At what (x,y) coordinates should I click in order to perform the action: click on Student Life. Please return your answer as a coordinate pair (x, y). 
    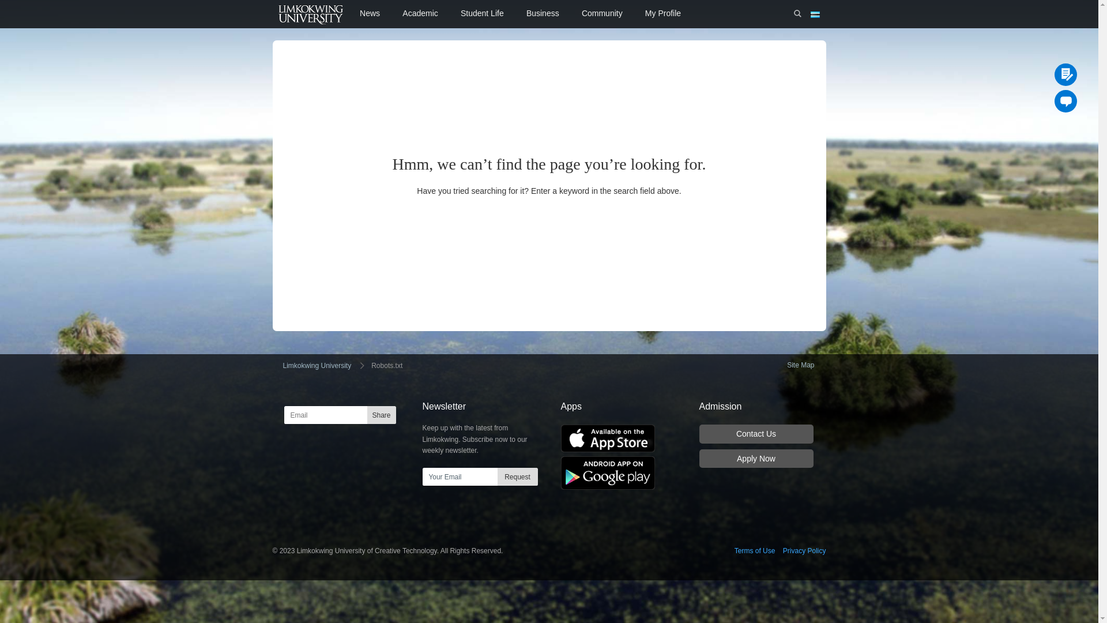
    Looking at the image, I should click on (482, 14).